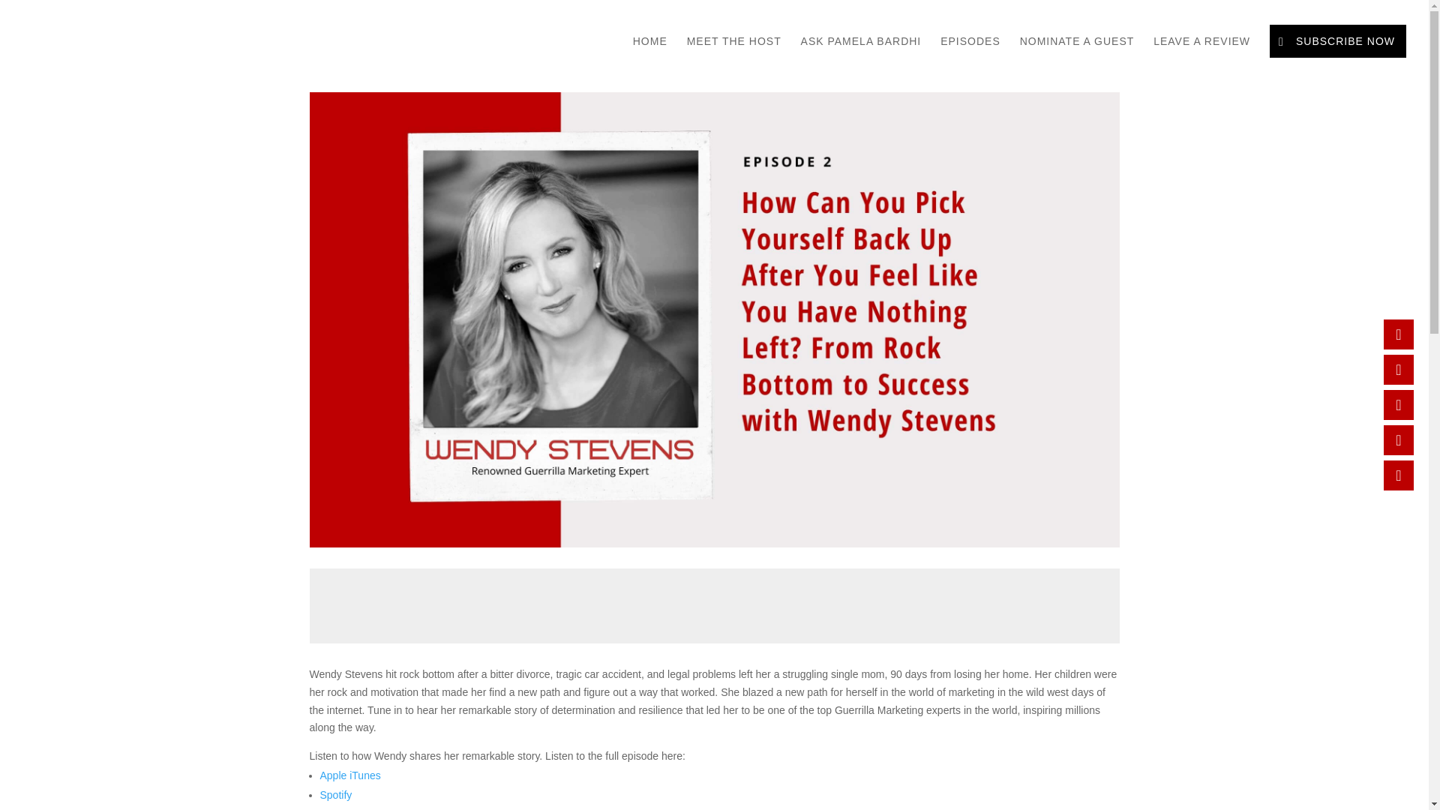 This screenshot has width=1440, height=810. Describe the element at coordinates (335, 795) in the screenshot. I see `Spotify` at that location.